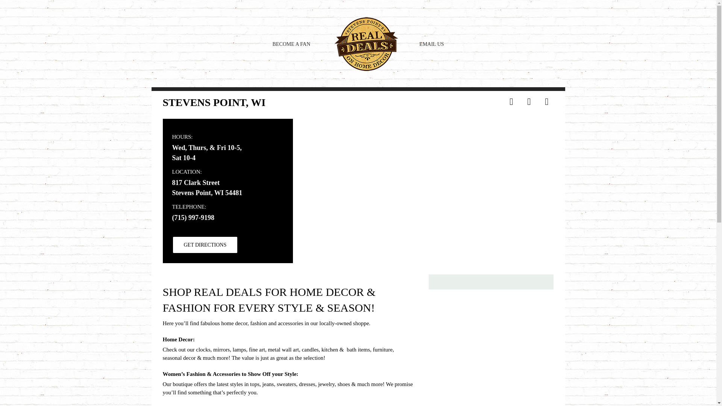 The image size is (722, 406). What do you see at coordinates (432, 44) in the screenshot?
I see `EMAIL US` at bounding box center [432, 44].